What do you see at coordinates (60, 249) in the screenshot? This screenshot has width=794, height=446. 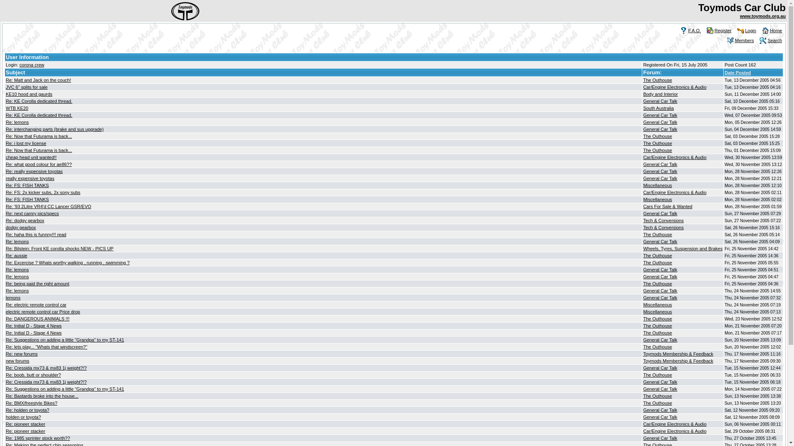 I see `Re: Bilstein: Front KE corolla shocks NEW - PICS UP` at bounding box center [60, 249].